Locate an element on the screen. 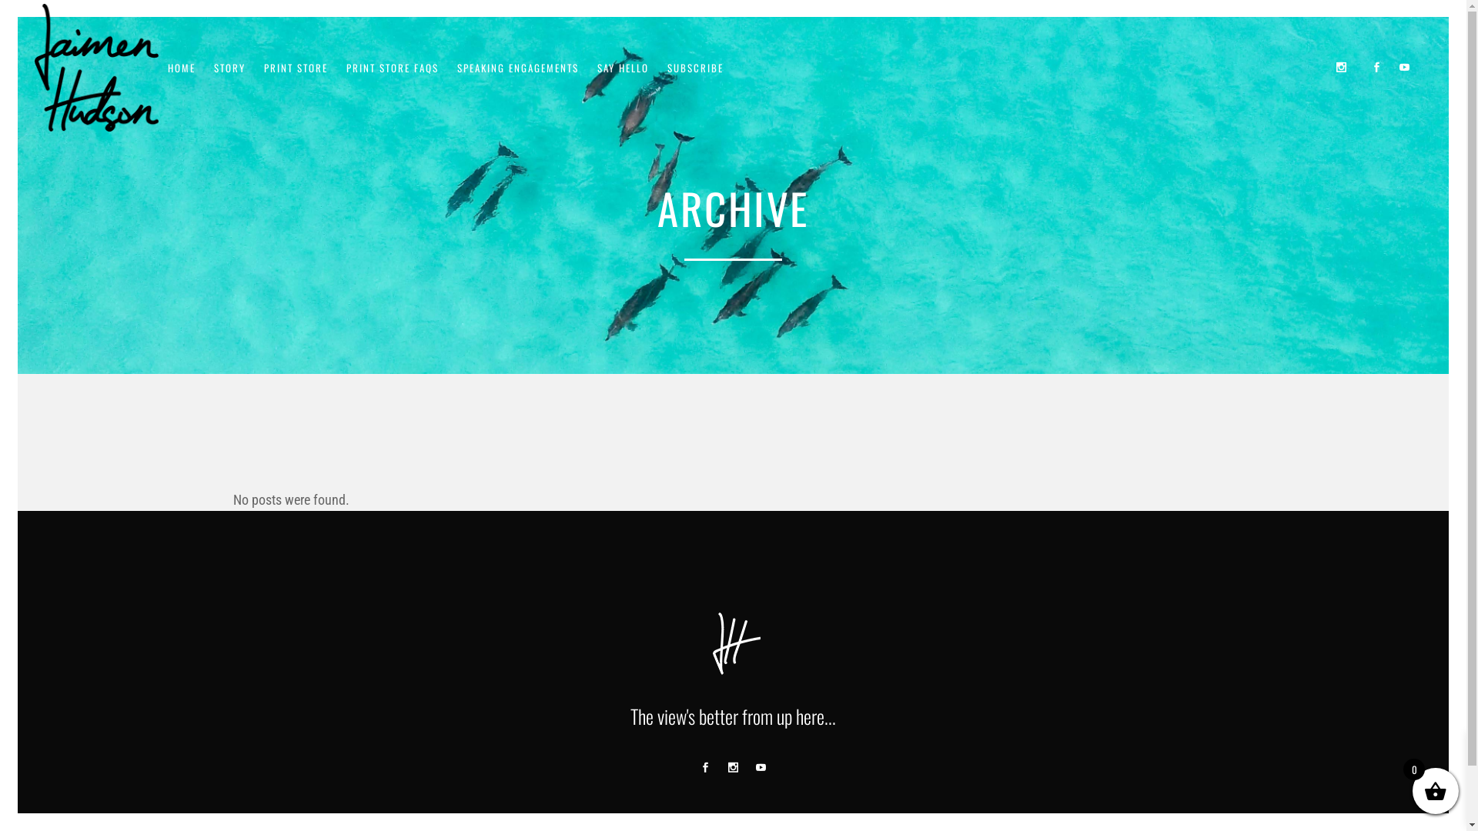 The height and width of the screenshot is (831, 1478). STORY is located at coordinates (229, 68).